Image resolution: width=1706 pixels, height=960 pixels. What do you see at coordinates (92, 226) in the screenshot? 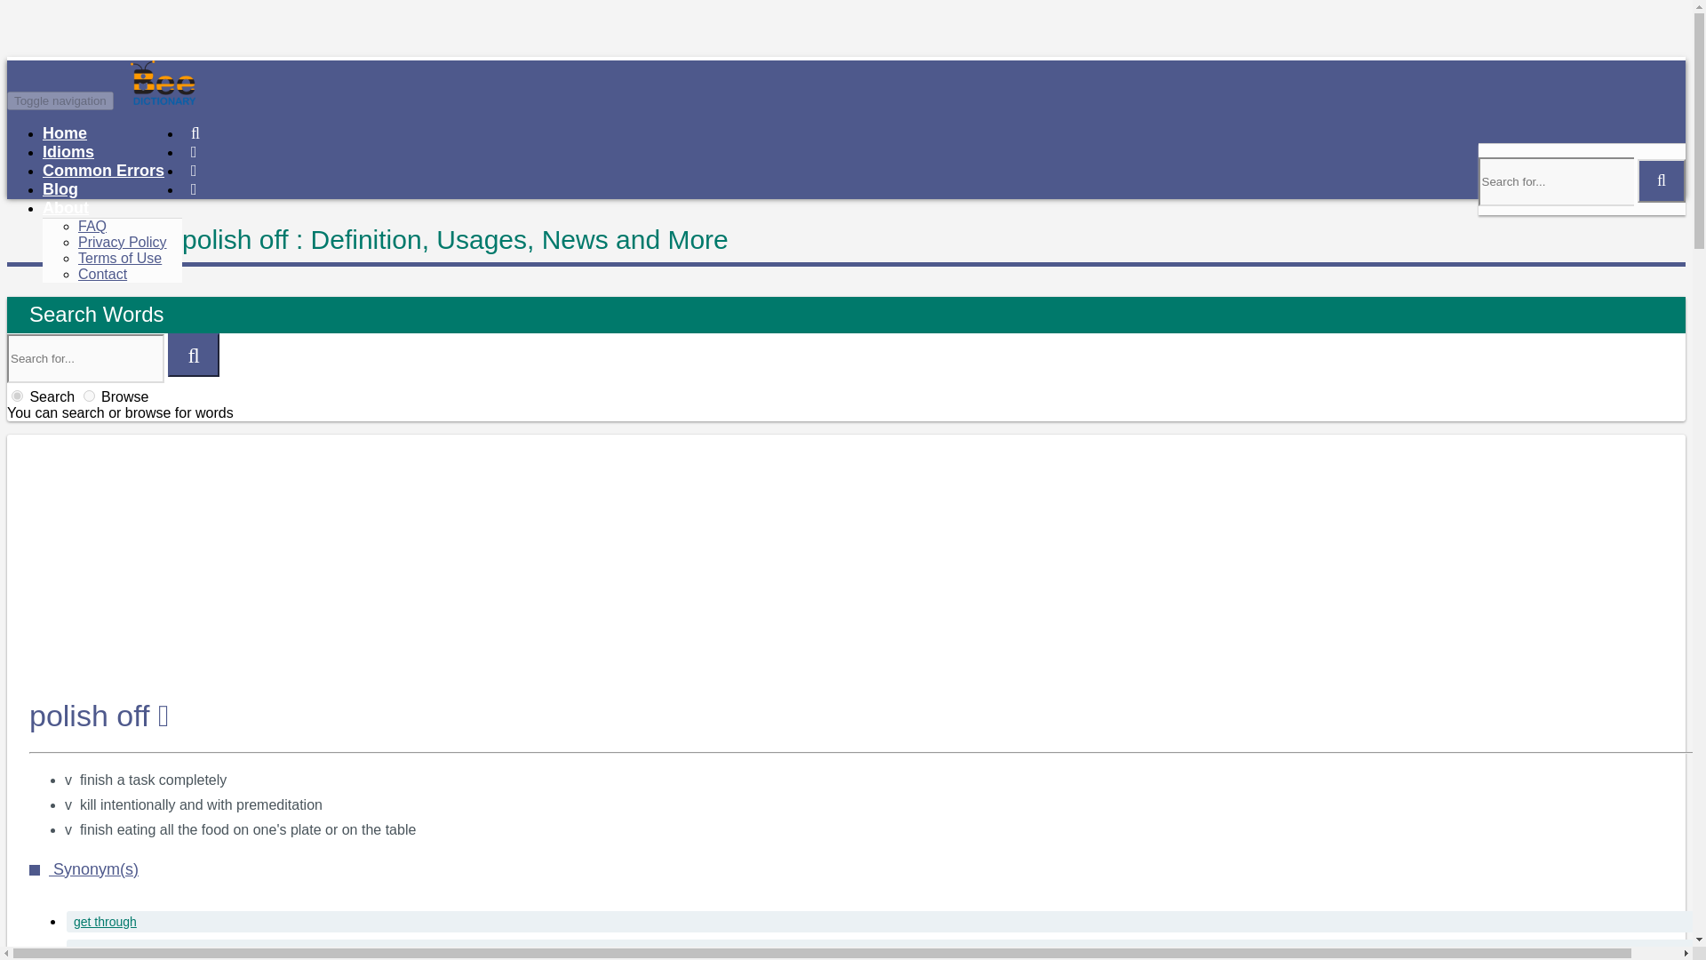
I see `FAQ` at bounding box center [92, 226].